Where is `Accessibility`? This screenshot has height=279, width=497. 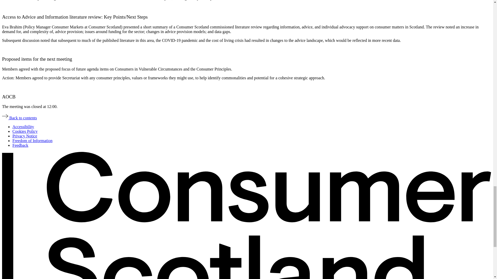 Accessibility is located at coordinates (23, 127).